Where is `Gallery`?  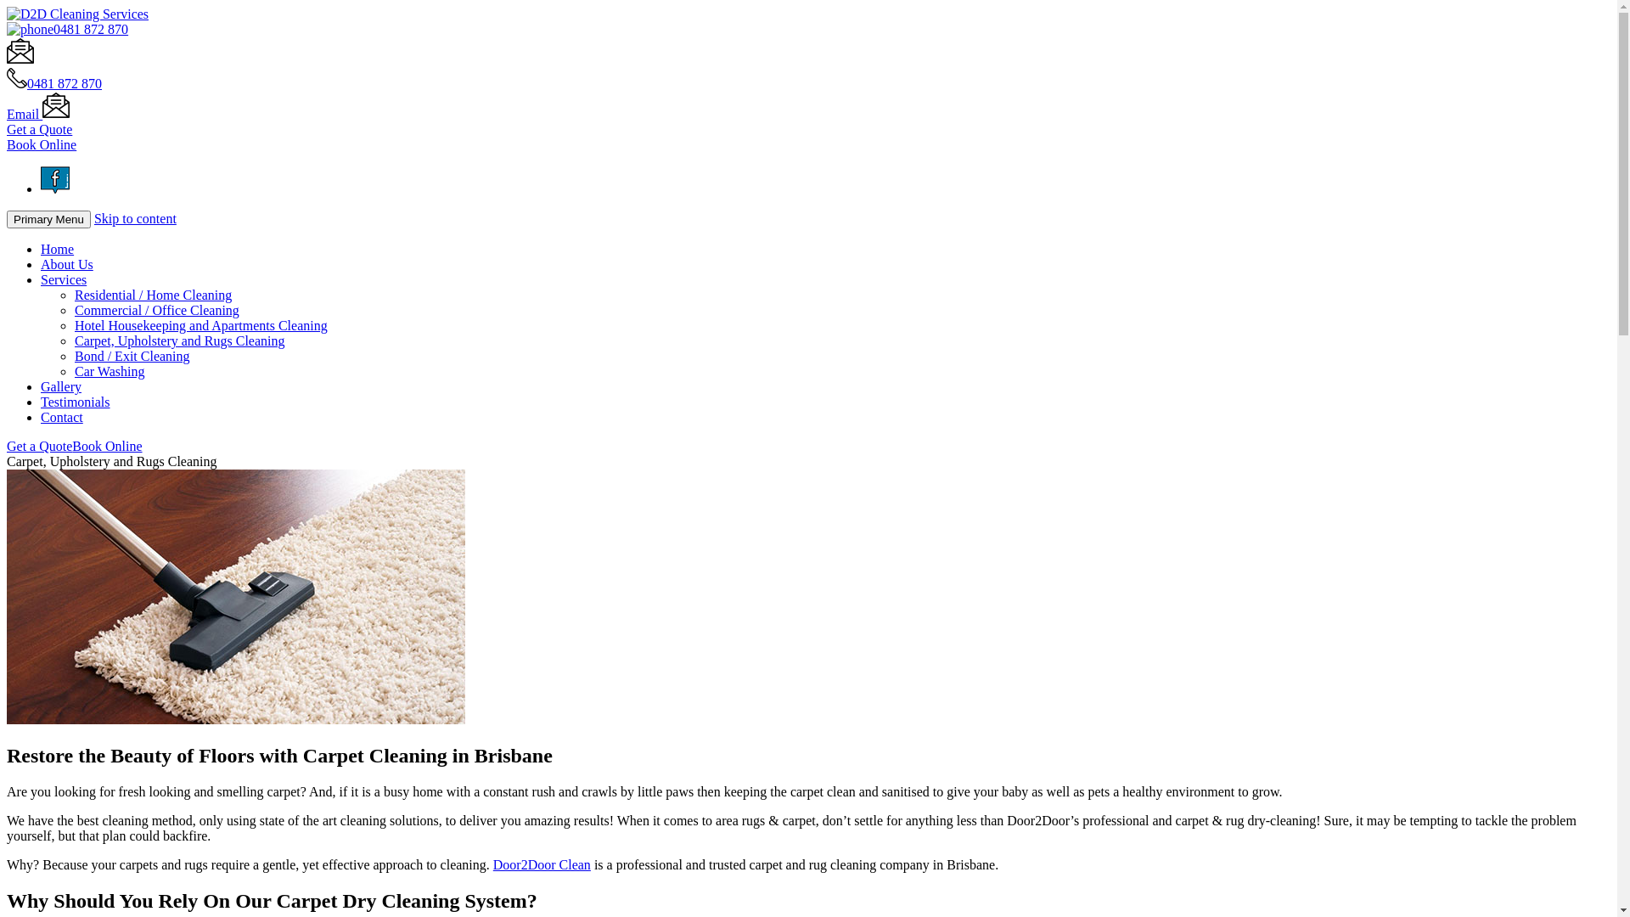 Gallery is located at coordinates (61, 386).